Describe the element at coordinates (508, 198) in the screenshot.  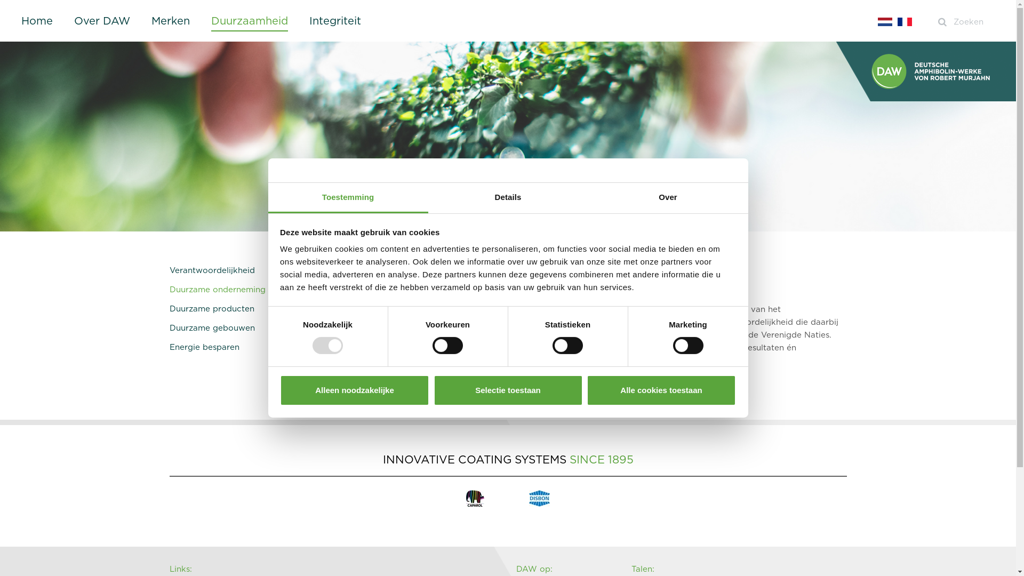
I see `Details` at that location.